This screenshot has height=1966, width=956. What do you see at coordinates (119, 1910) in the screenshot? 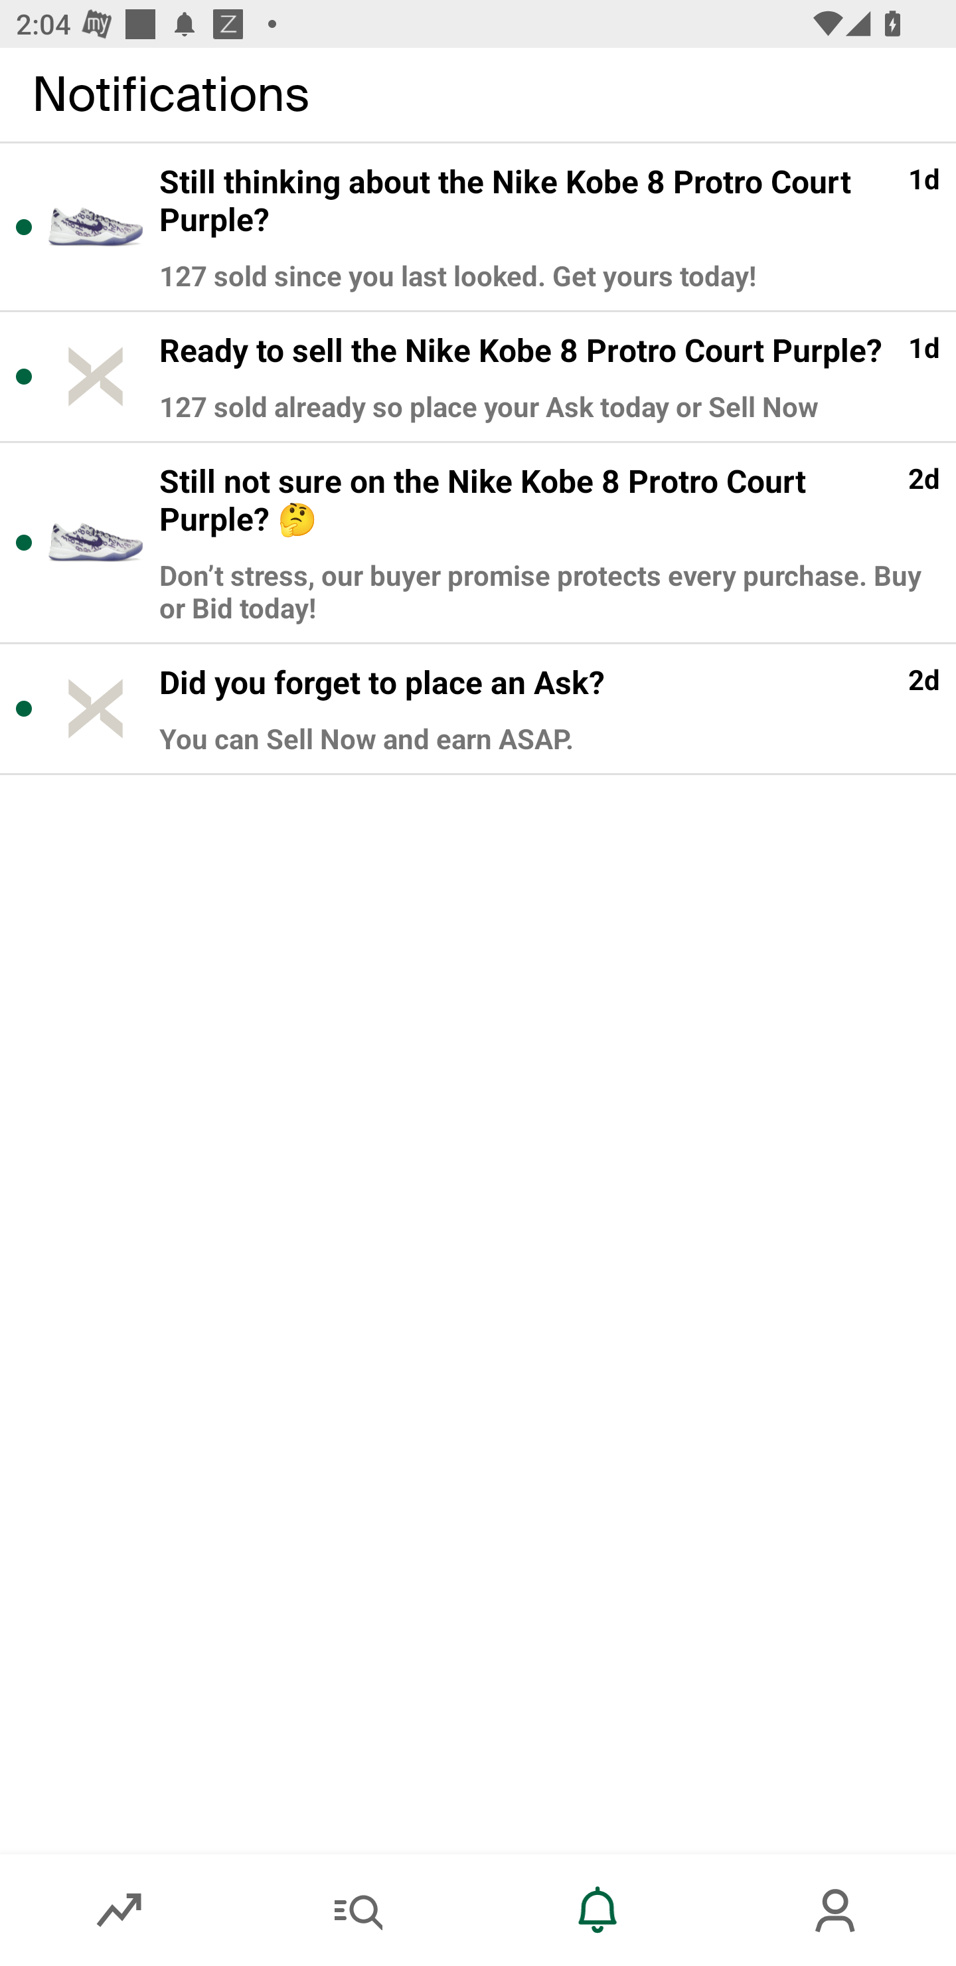
I see `Market` at bounding box center [119, 1910].